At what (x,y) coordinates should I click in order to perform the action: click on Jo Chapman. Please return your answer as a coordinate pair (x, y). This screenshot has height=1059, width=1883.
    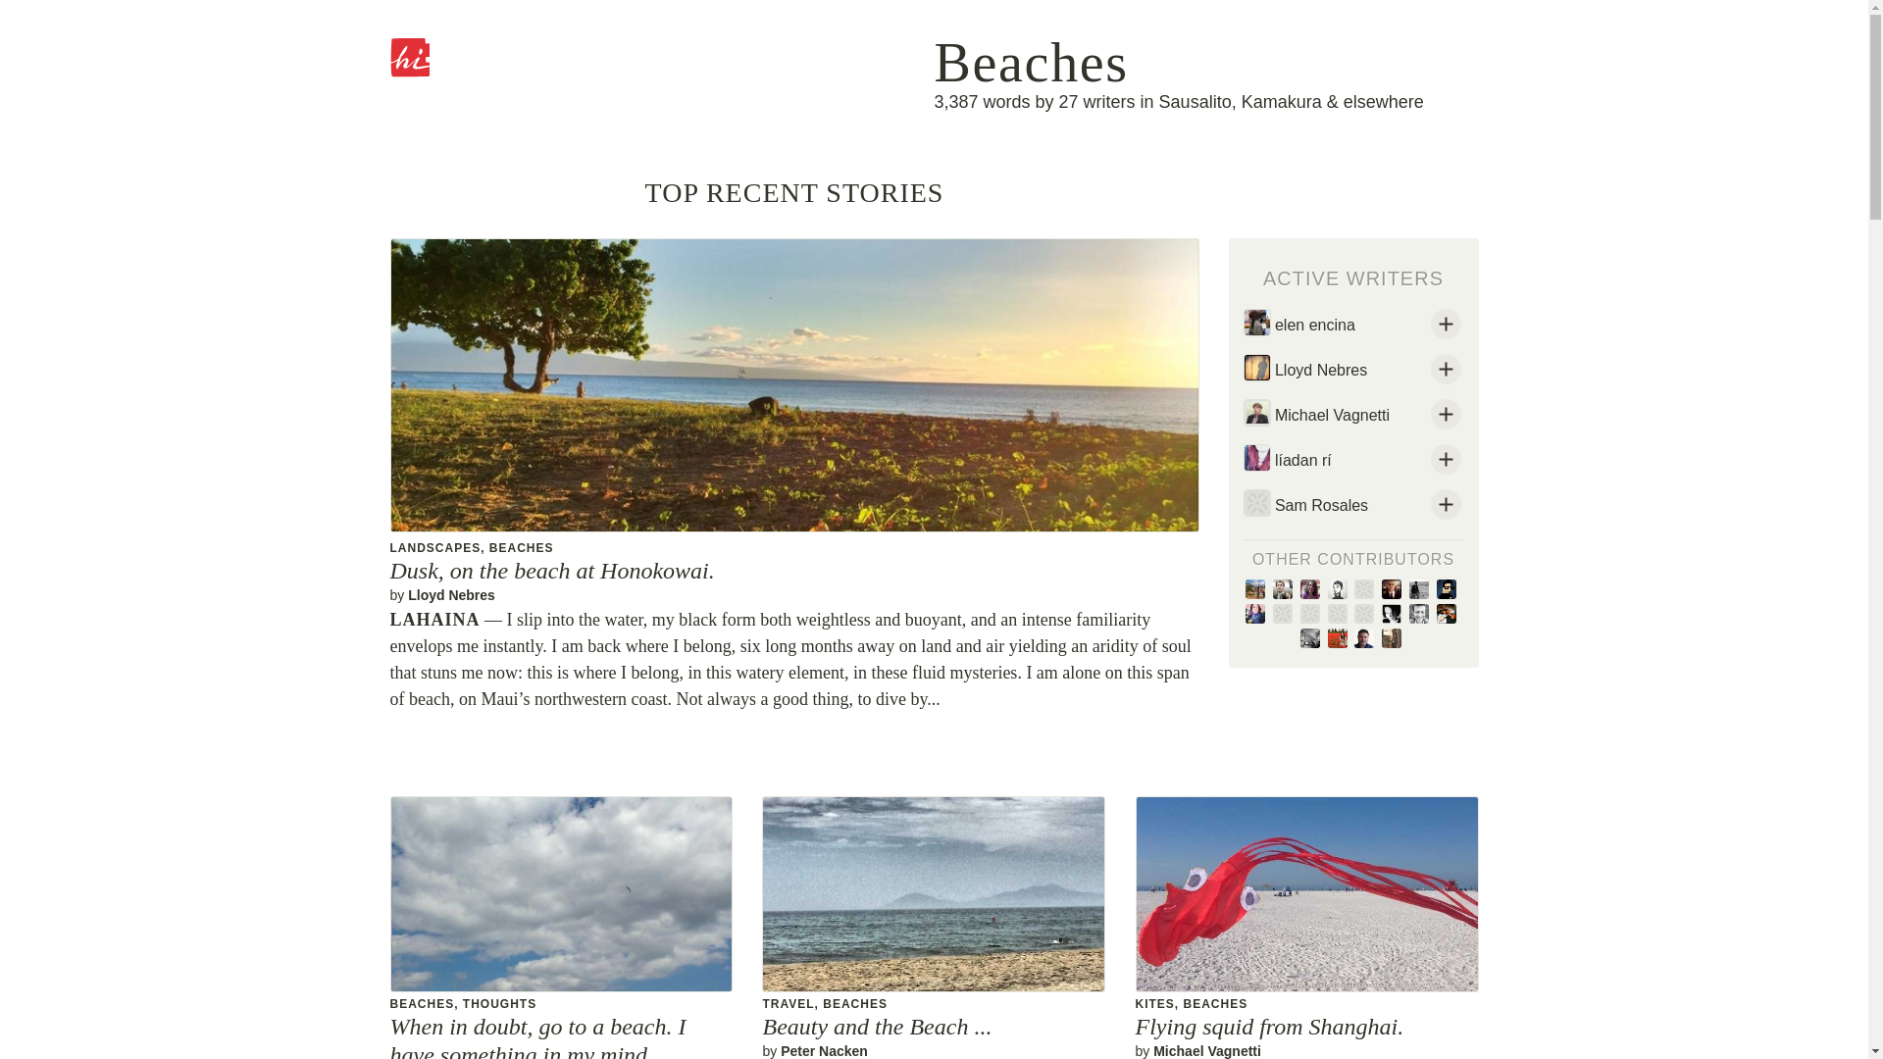
    Looking at the image, I should click on (1314, 639).